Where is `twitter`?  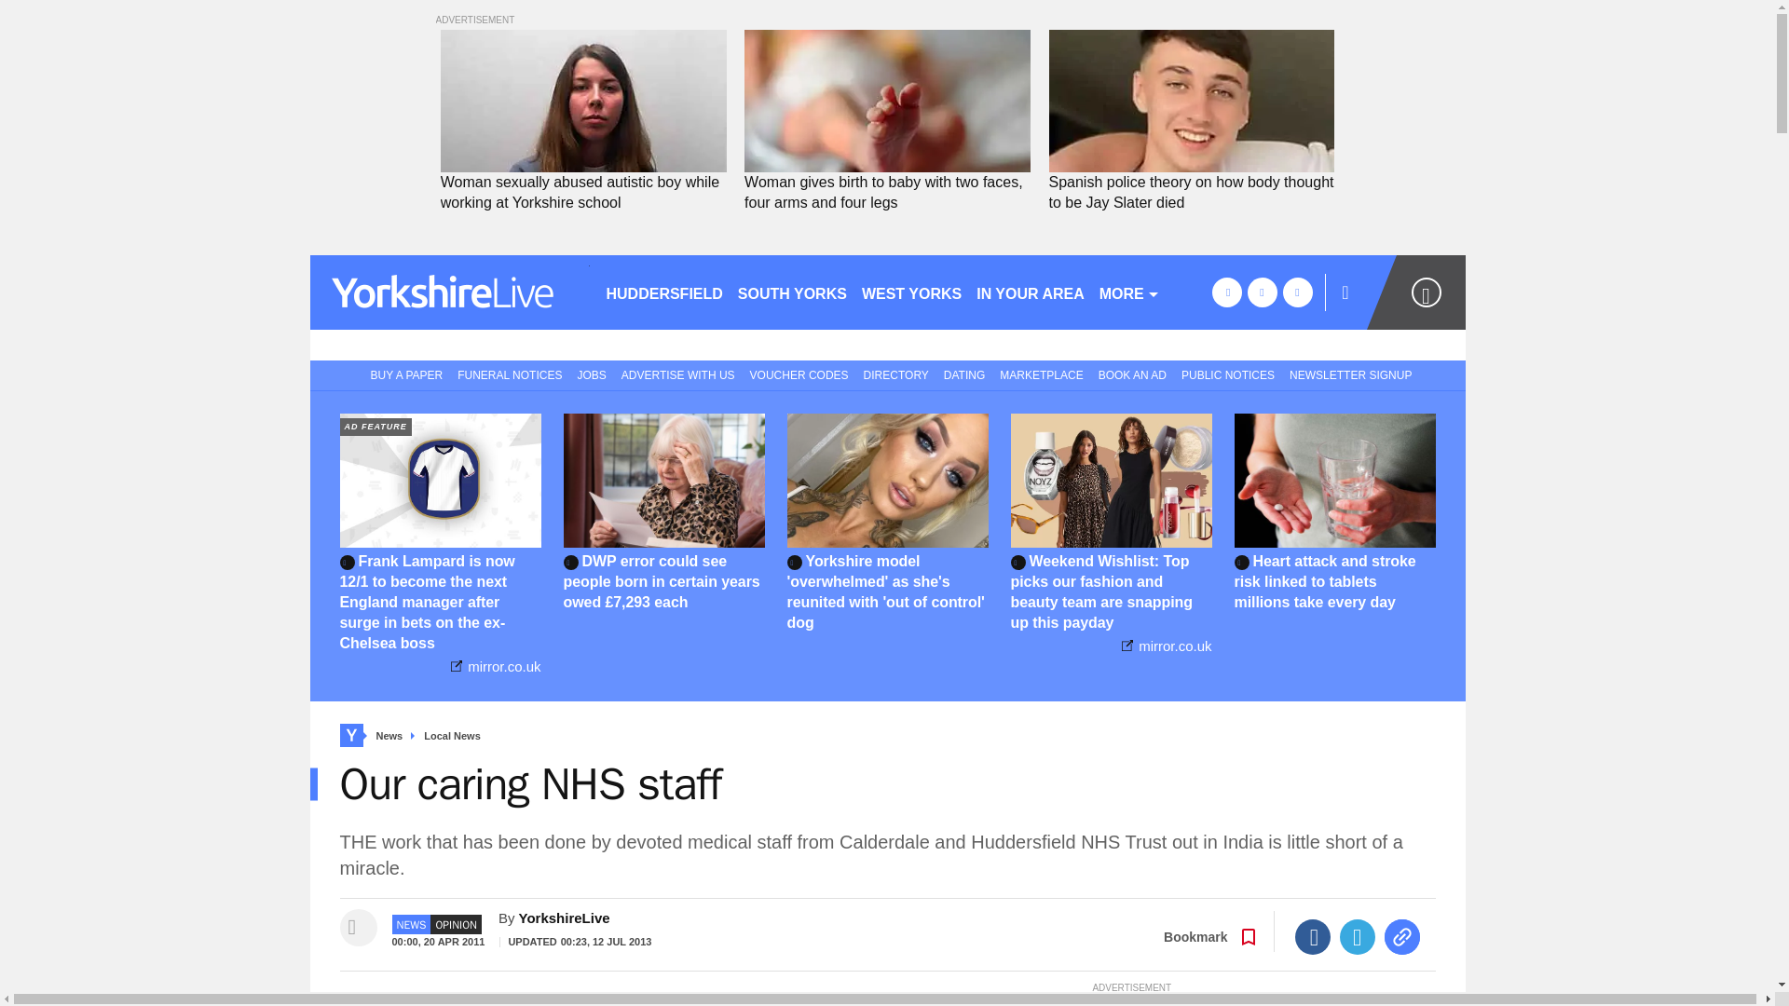
twitter is located at coordinates (1262, 292).